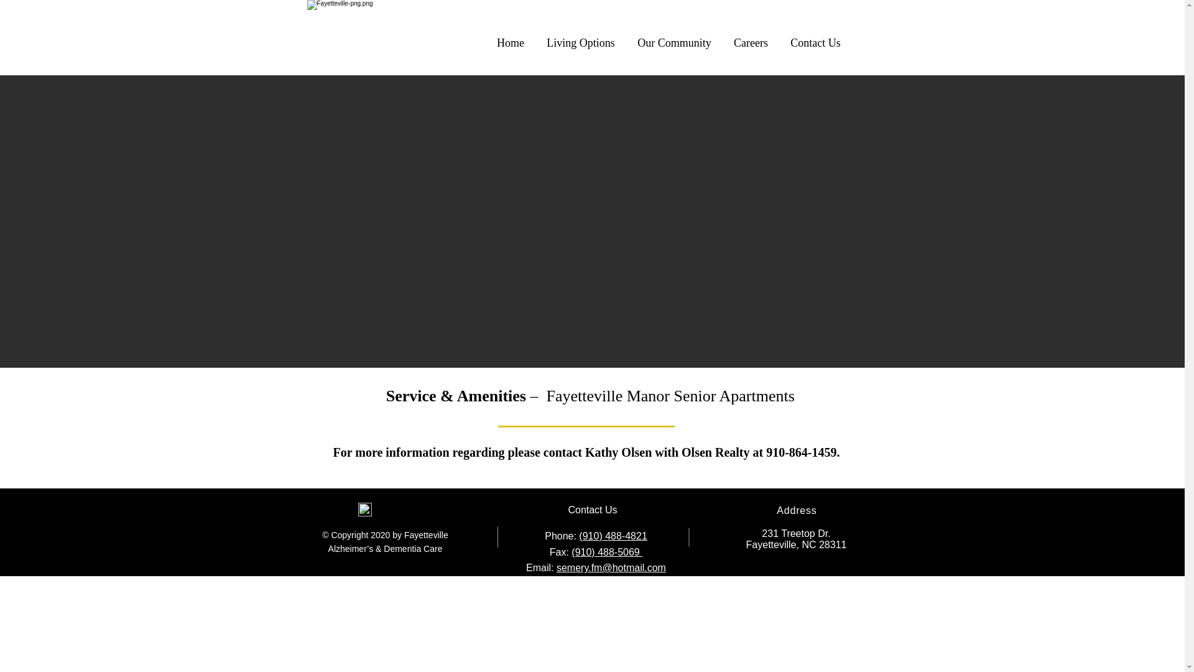 The height and width of the screenshot is (672, 1194). I want to click on Our Community, so click(674, 37).